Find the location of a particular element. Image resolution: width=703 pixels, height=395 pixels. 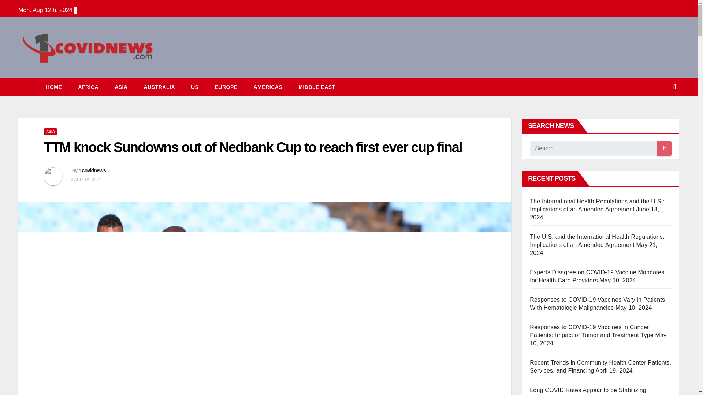

ASIA is located at coordinates (50, 132).